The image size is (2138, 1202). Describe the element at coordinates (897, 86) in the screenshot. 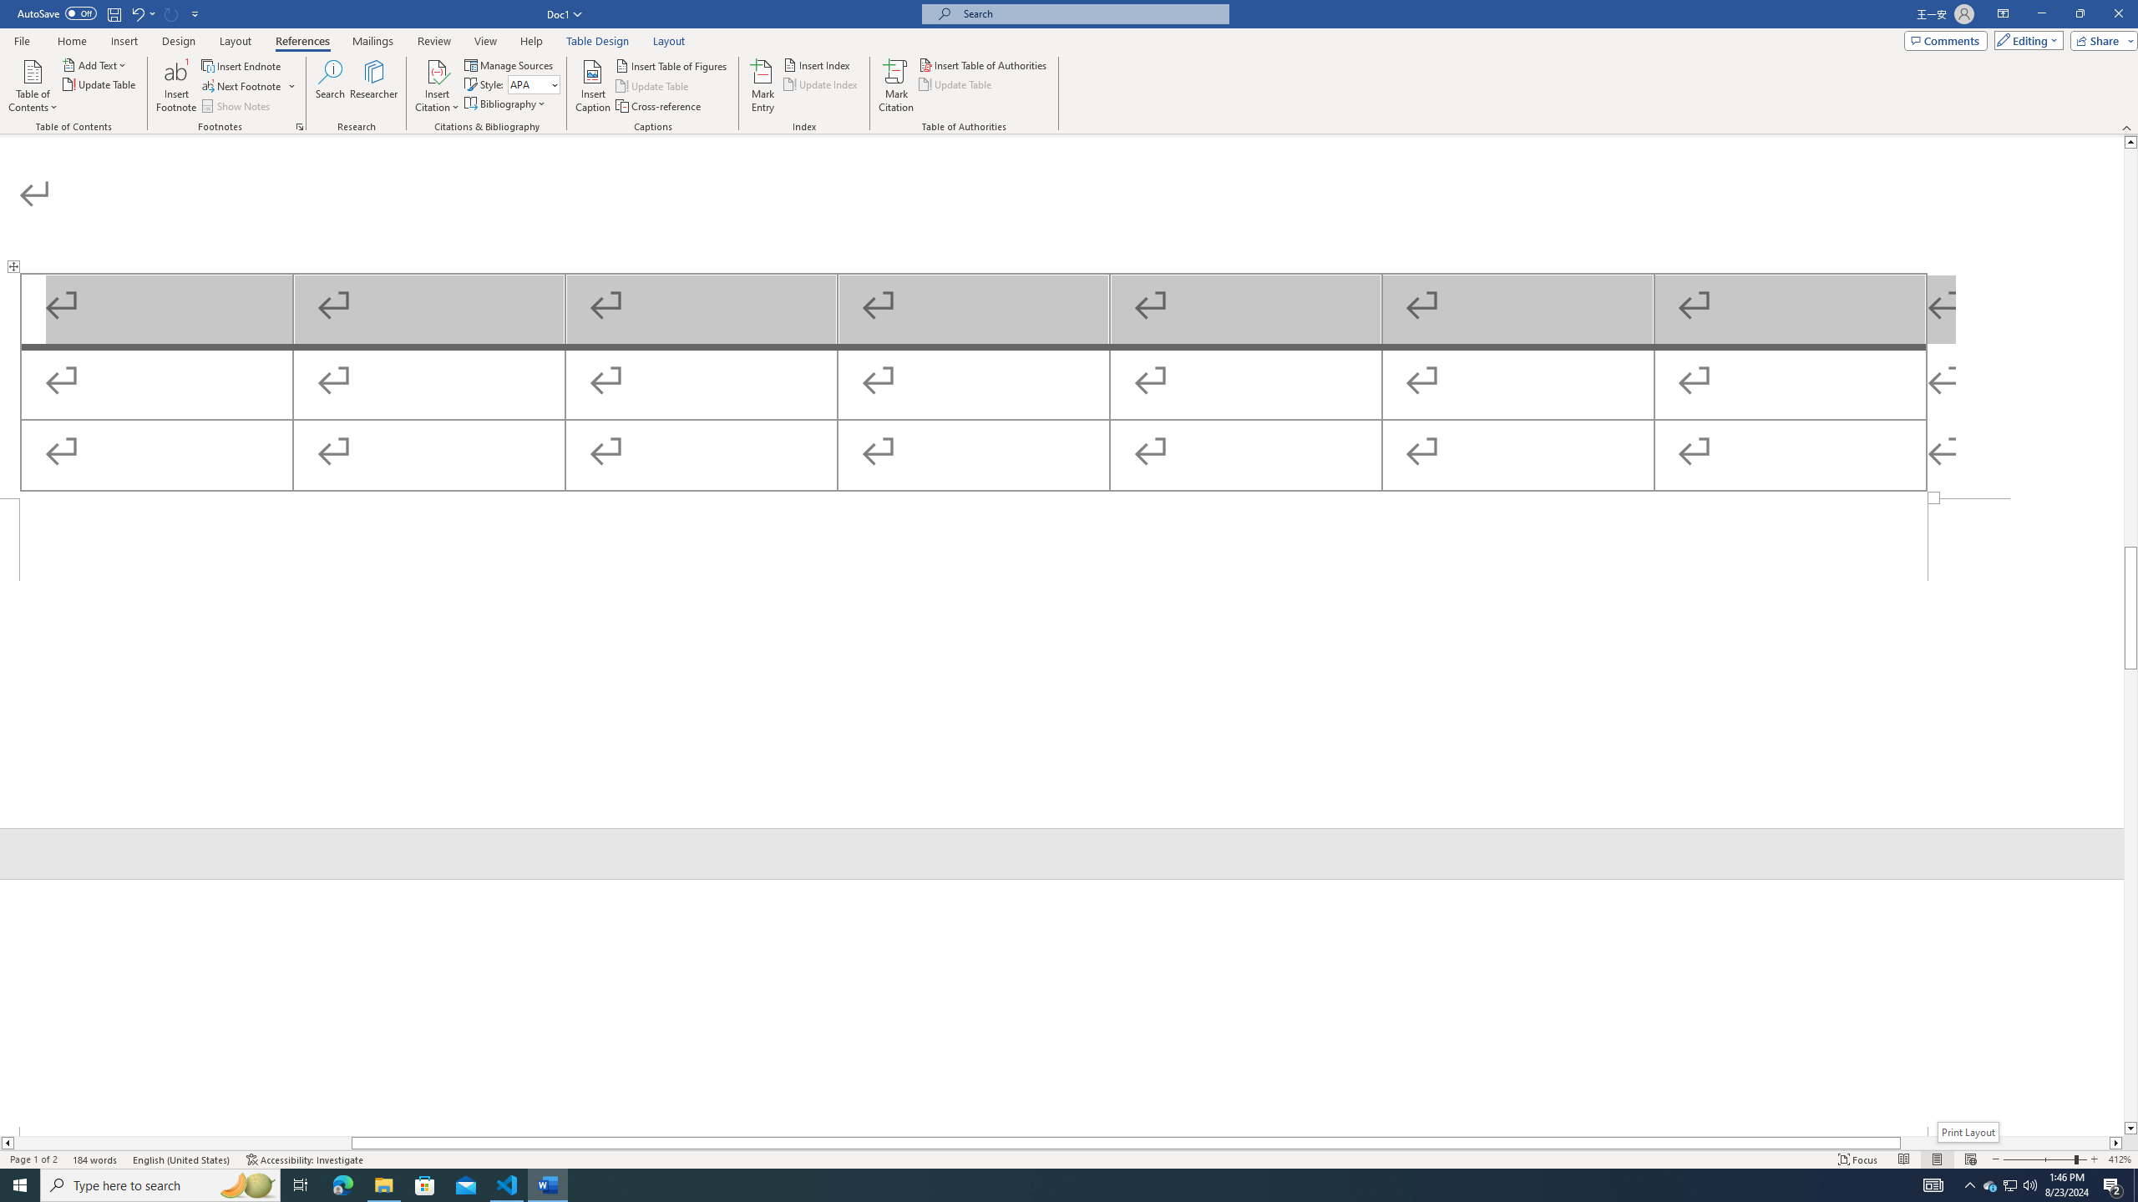

I see `Mark Citation...` at that location.